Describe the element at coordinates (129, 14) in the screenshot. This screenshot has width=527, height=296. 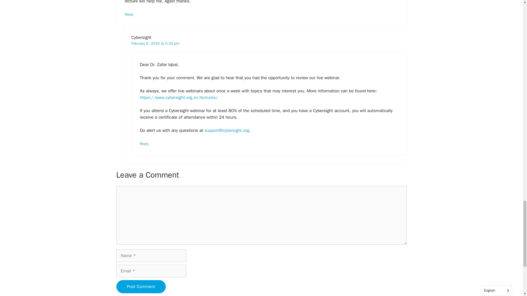
I see `Reply` at that location.